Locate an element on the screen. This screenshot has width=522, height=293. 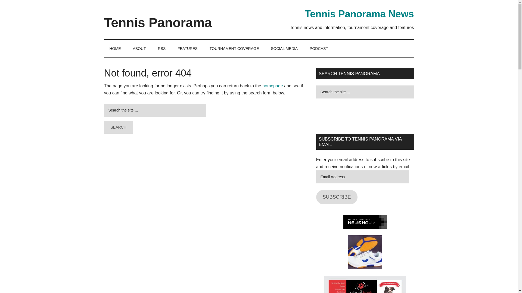
Search is located at coordinates (118, 127).